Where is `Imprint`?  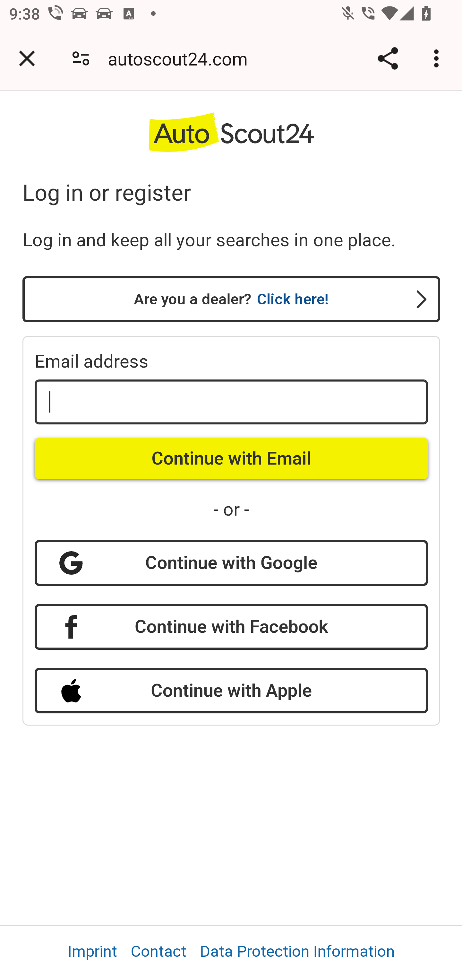 Imprint is located at coordinates (92, 951).